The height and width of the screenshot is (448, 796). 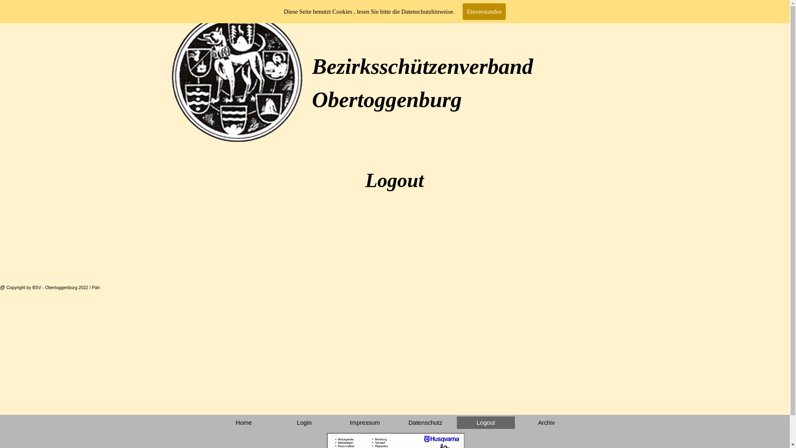 What do you see at coordinates (365, 423) in the screenshot?
I see `Impressum` at bounding box center [365, 423].